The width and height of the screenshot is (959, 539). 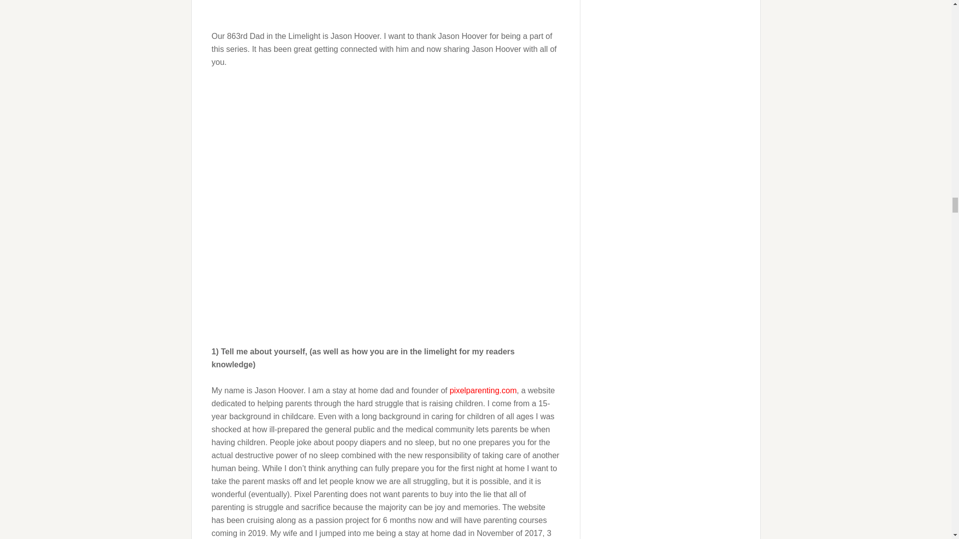 What do you see at coordinates (385, 10) in the screenshot?
I see `Dads in the Limelight Series` at bounding box center [385, 10].